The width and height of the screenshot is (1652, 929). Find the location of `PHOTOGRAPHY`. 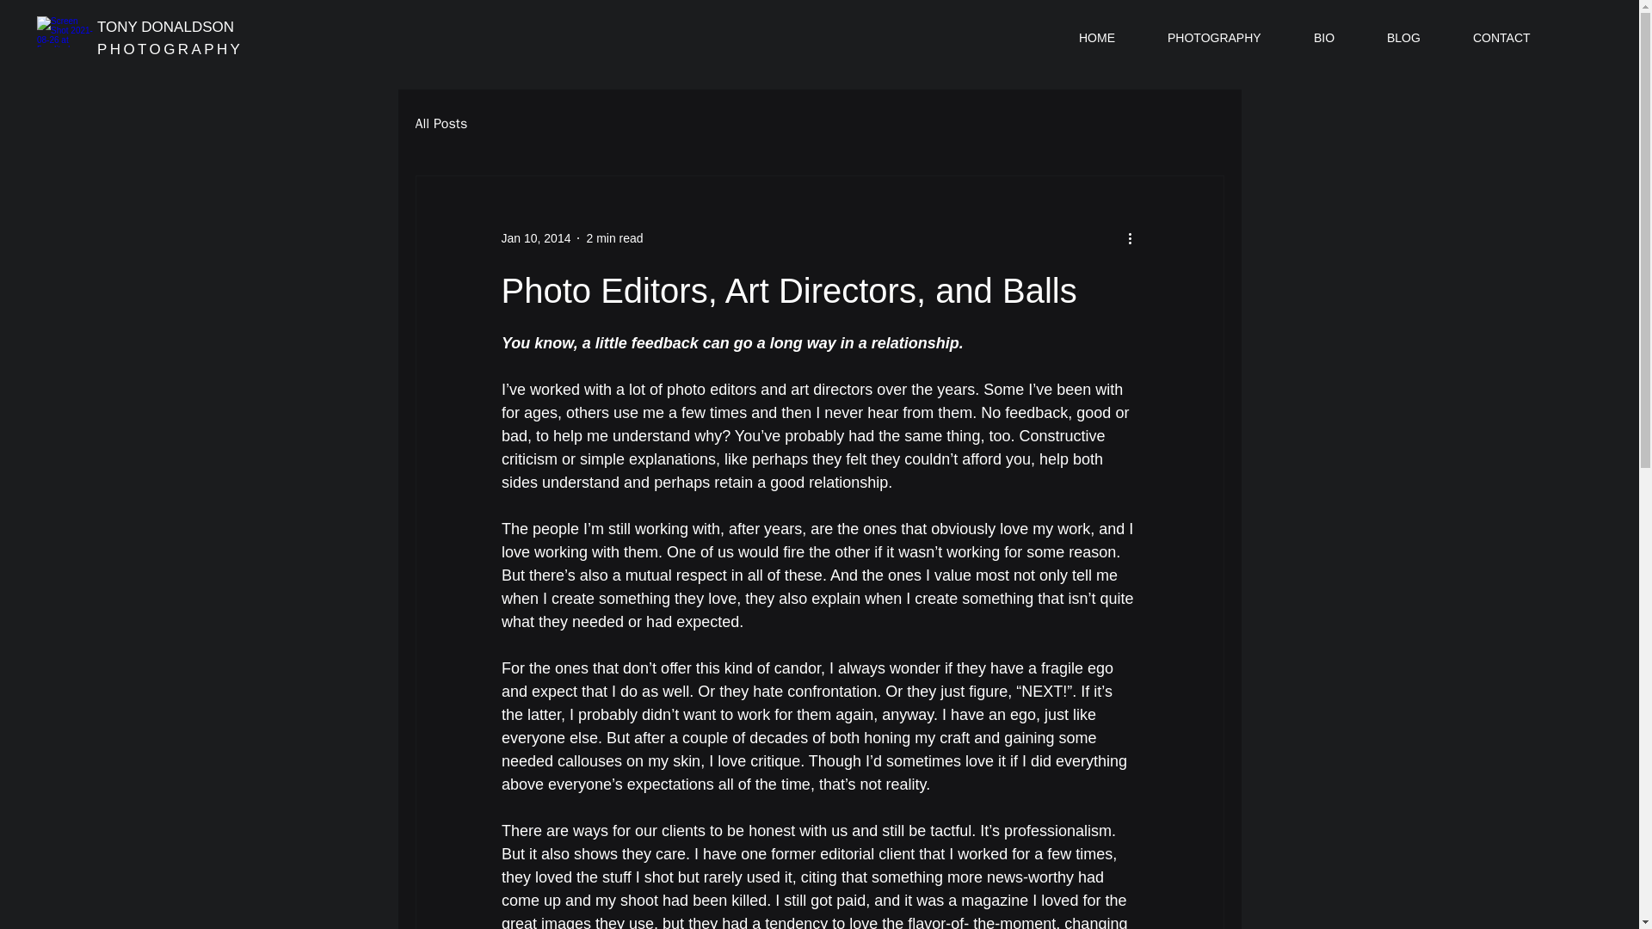

PHOTOGRAPHY is located at coordinates (170, 48).